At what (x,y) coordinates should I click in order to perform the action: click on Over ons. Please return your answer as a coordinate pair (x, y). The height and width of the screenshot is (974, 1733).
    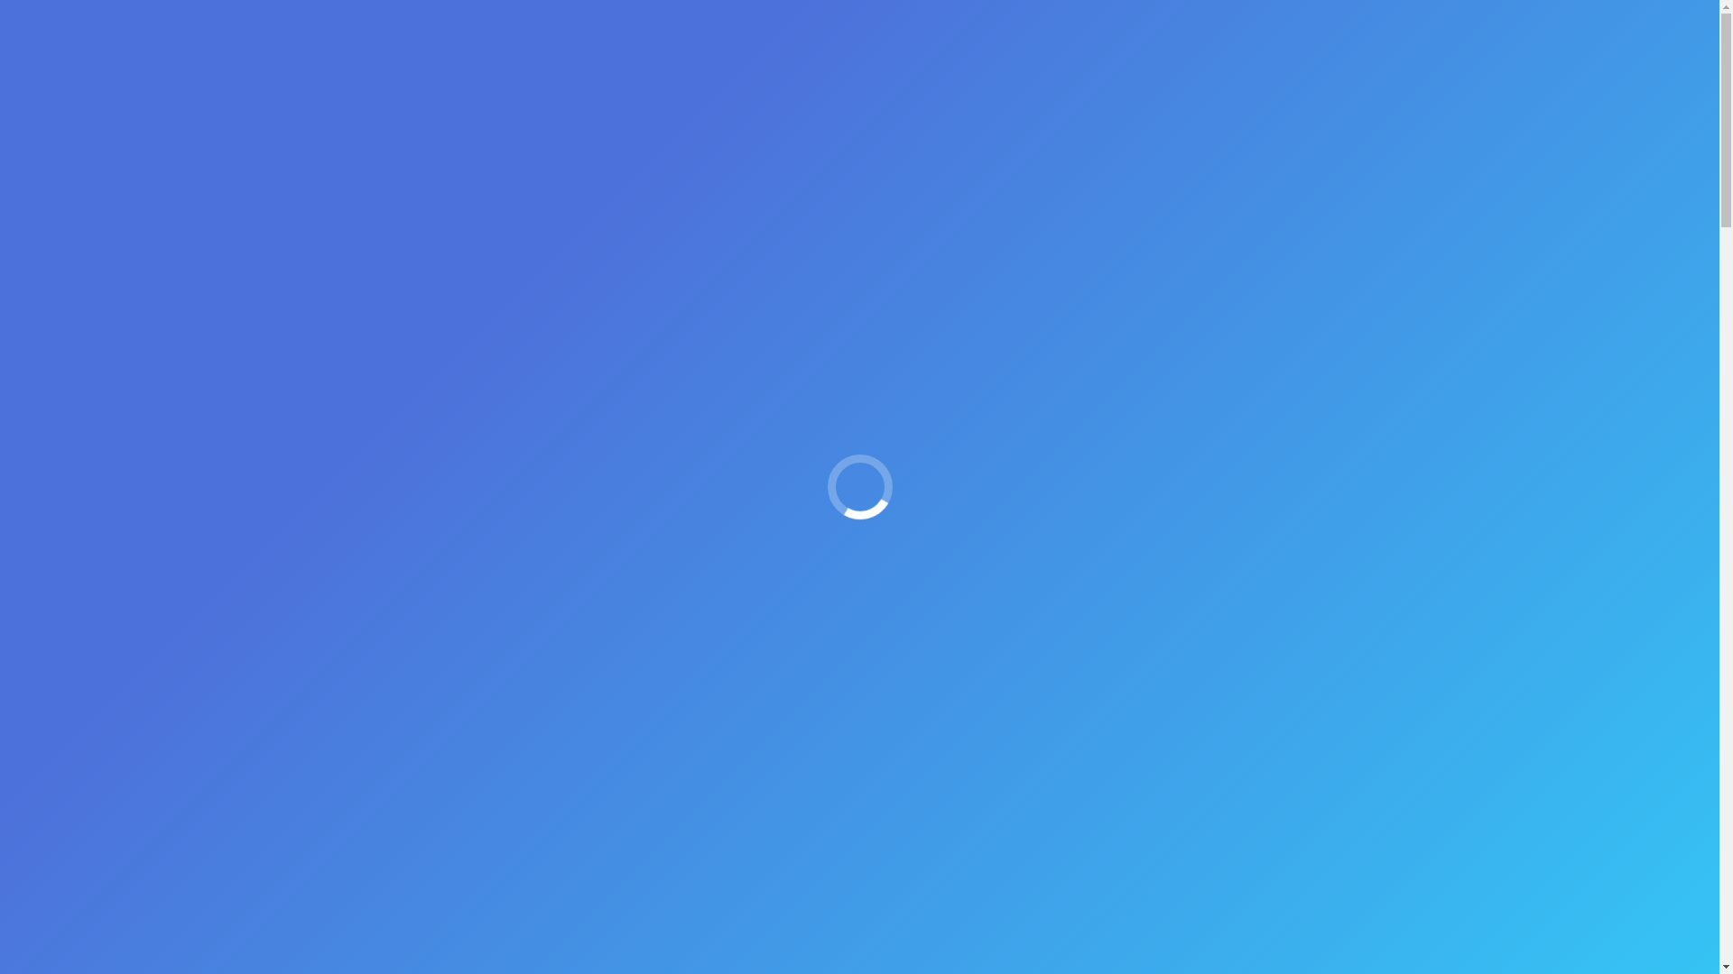
    Looking at the image, I should click on (532, 41).